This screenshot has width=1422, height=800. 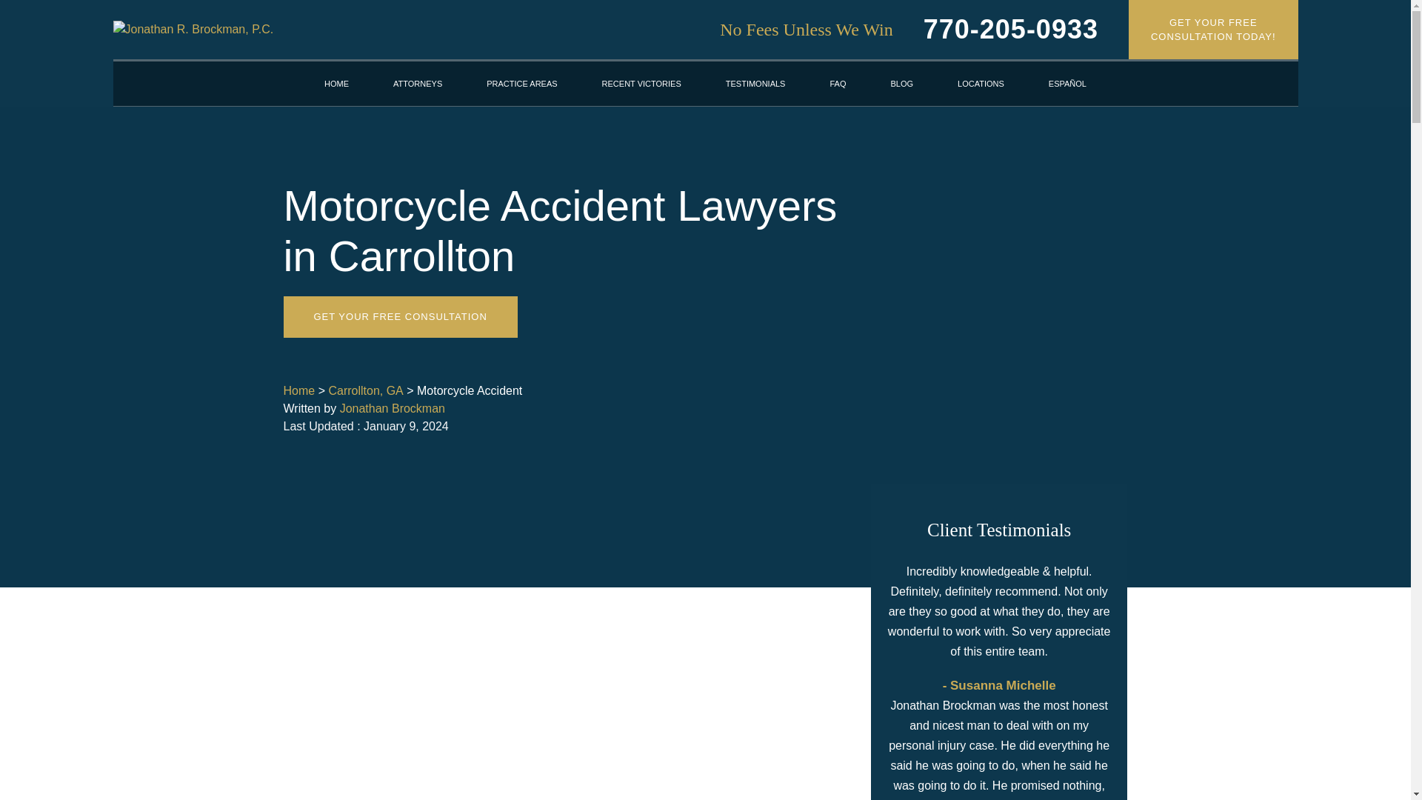 What do you see at coordinates (1213, 30) in the screenshot?
I see `Go to Jonathan R. Brockman, P.C..` at bounding box center [1213, 30].